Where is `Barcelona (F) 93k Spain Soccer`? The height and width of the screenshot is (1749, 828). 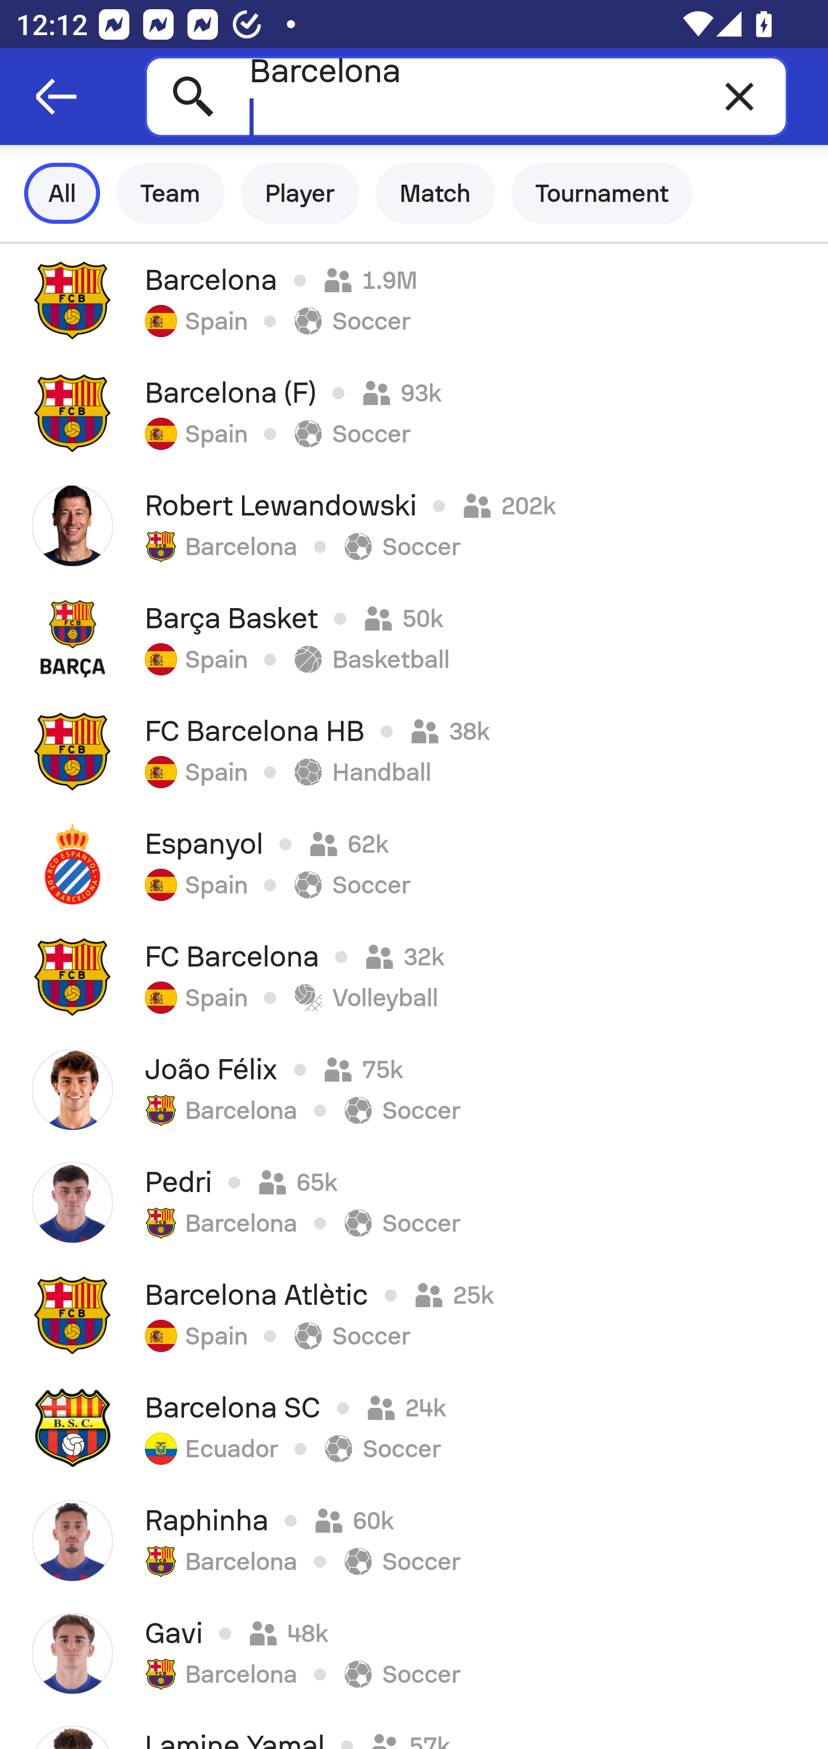 Barcelona (F) 93k Spain Soccer is located at coordinates (414, 413).